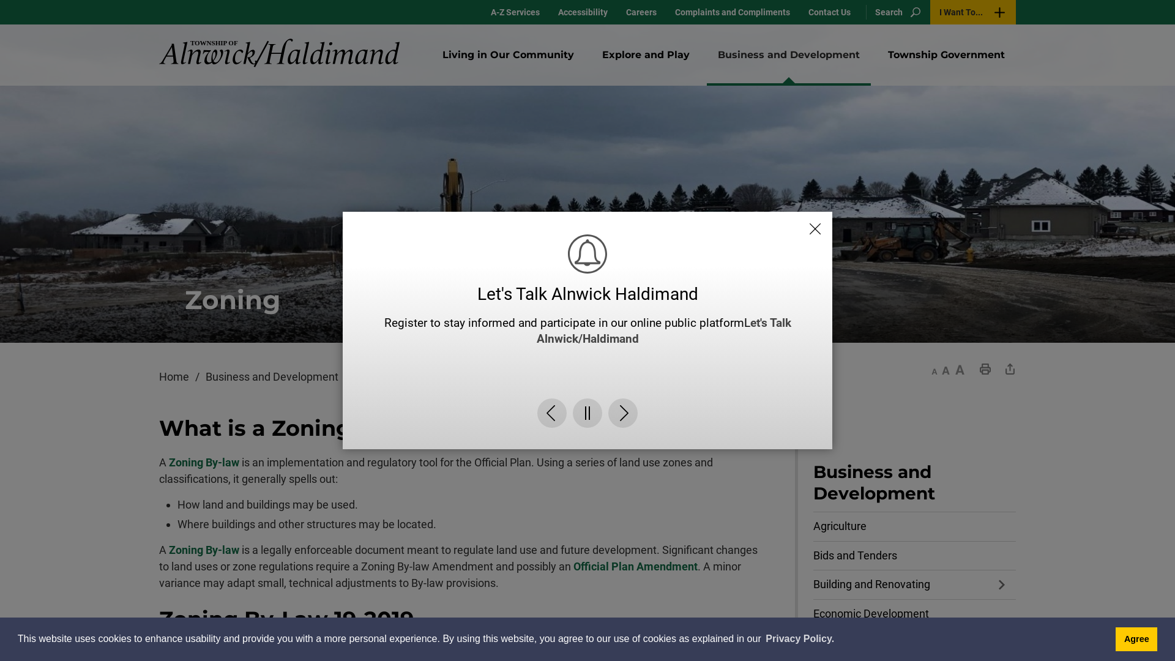 Image resolution: width=1175 pixels, height=661 pixels. I want to click on Careers, so click(641, 12).